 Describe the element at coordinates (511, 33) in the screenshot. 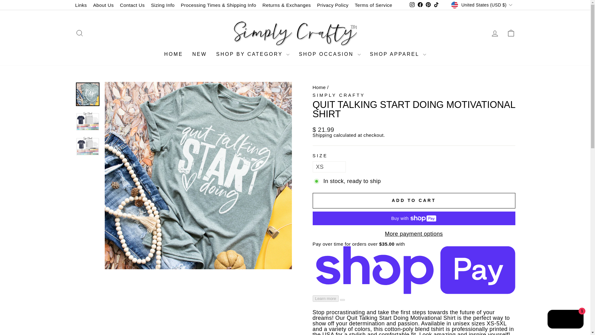

I see `ICON-BAG-MINIMAL` at that location.